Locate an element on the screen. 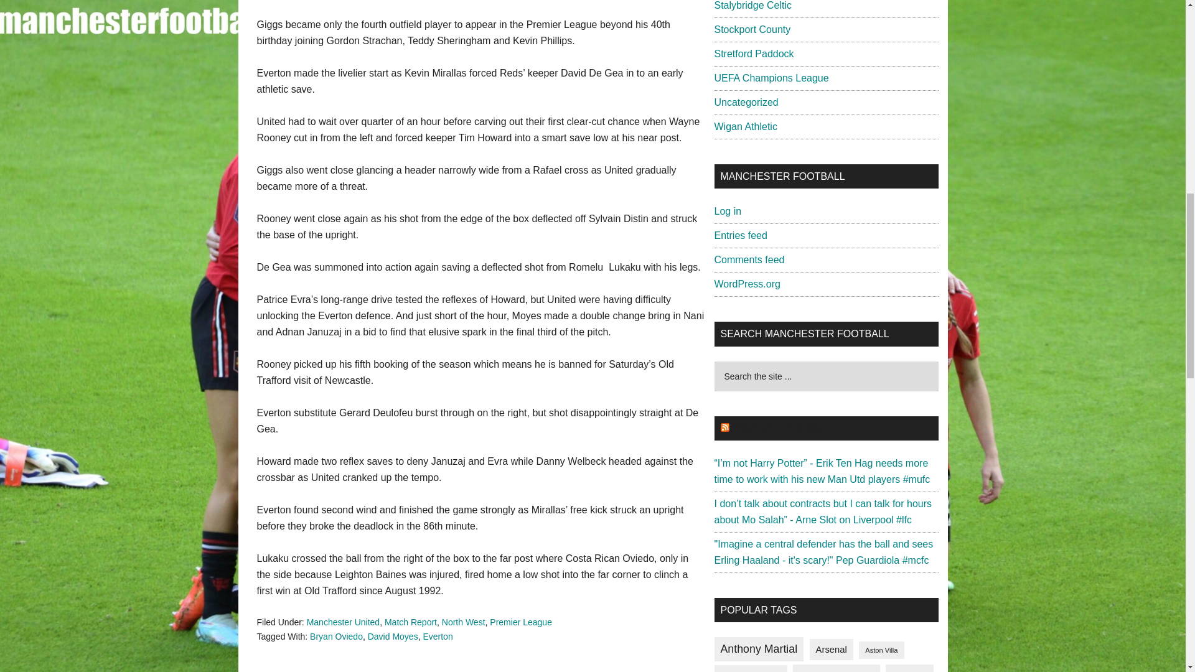 This screenshot has height=672, width=1195. Bryan Oviedo is located at coordinates (336, 636).